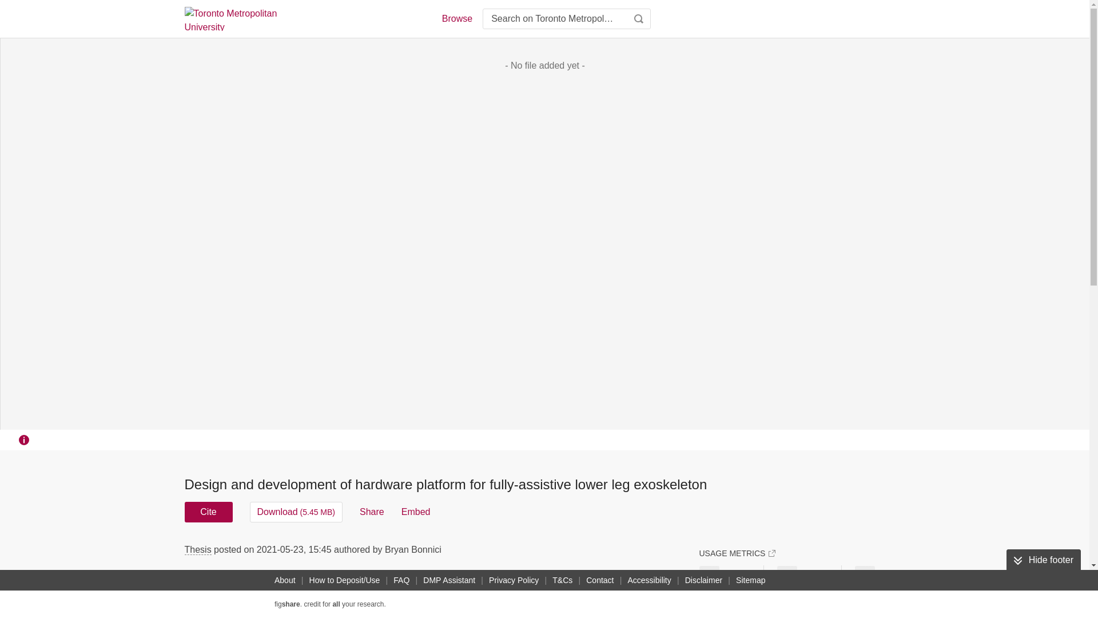 Image resolution: width=1098 pixels, height=618 pixels. I want to click on FAQ, so click(401, 580).